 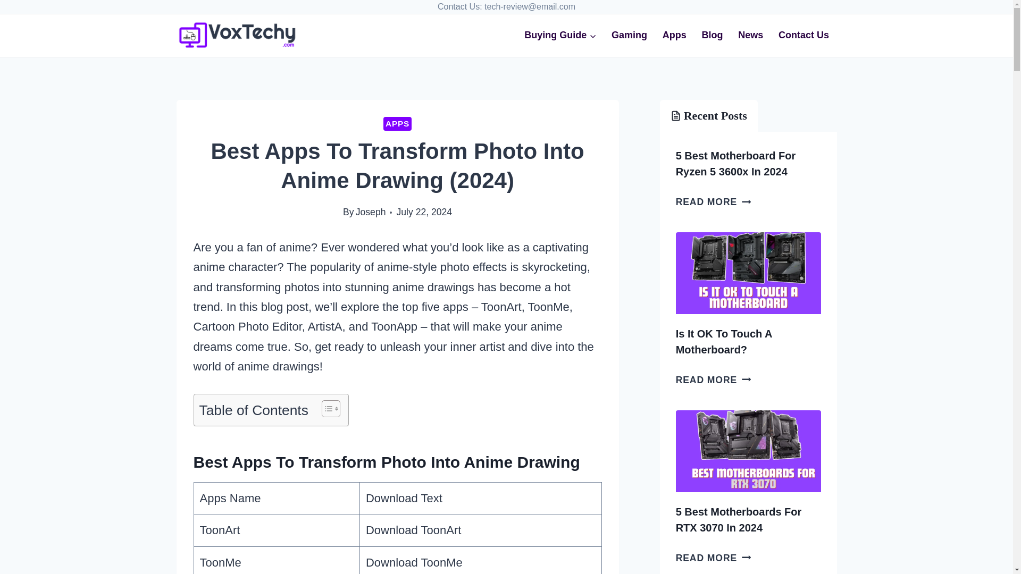 What do you see at coordinates (713, 35) in the screenshot?
I see `Blog` at bounding box center [713, 35].